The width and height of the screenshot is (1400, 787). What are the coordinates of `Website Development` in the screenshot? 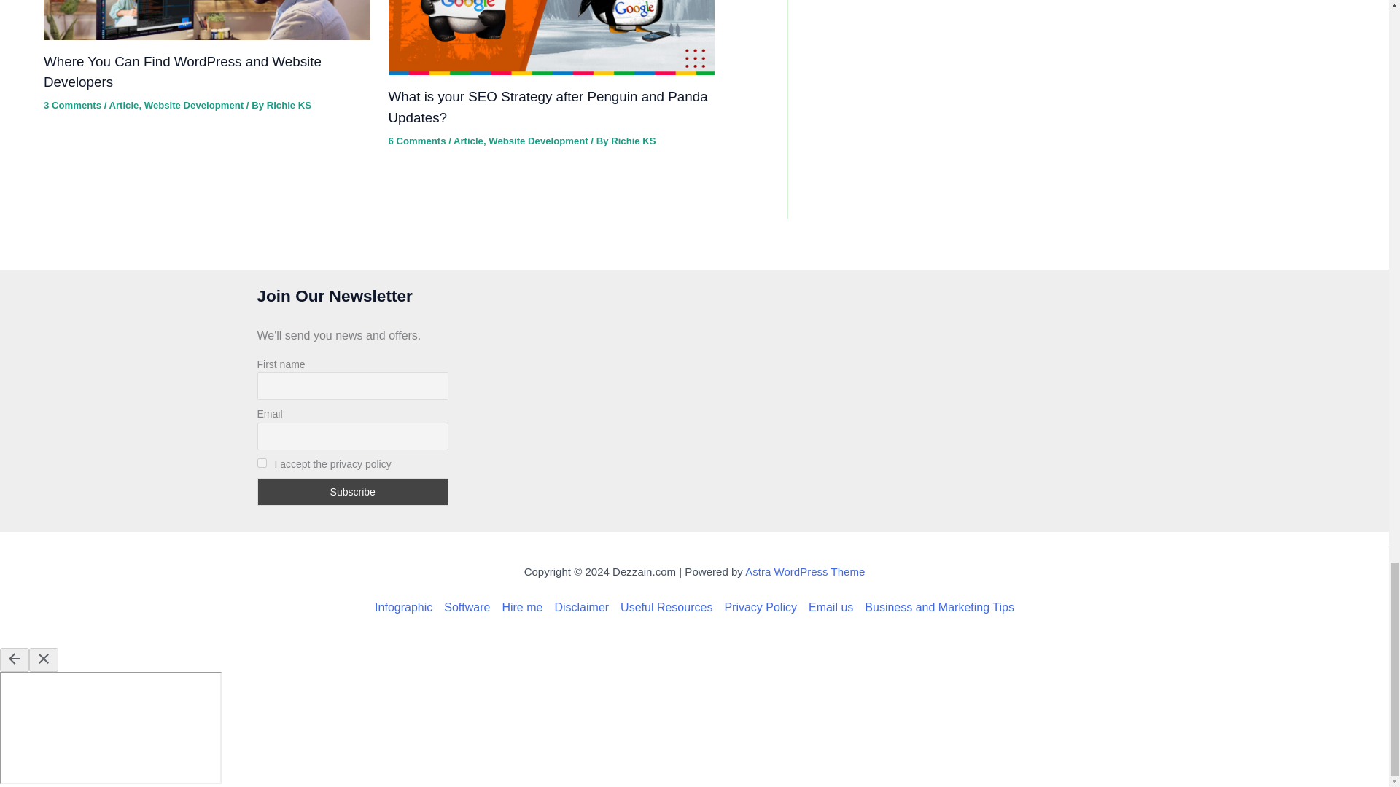 It's located at (194, 105).